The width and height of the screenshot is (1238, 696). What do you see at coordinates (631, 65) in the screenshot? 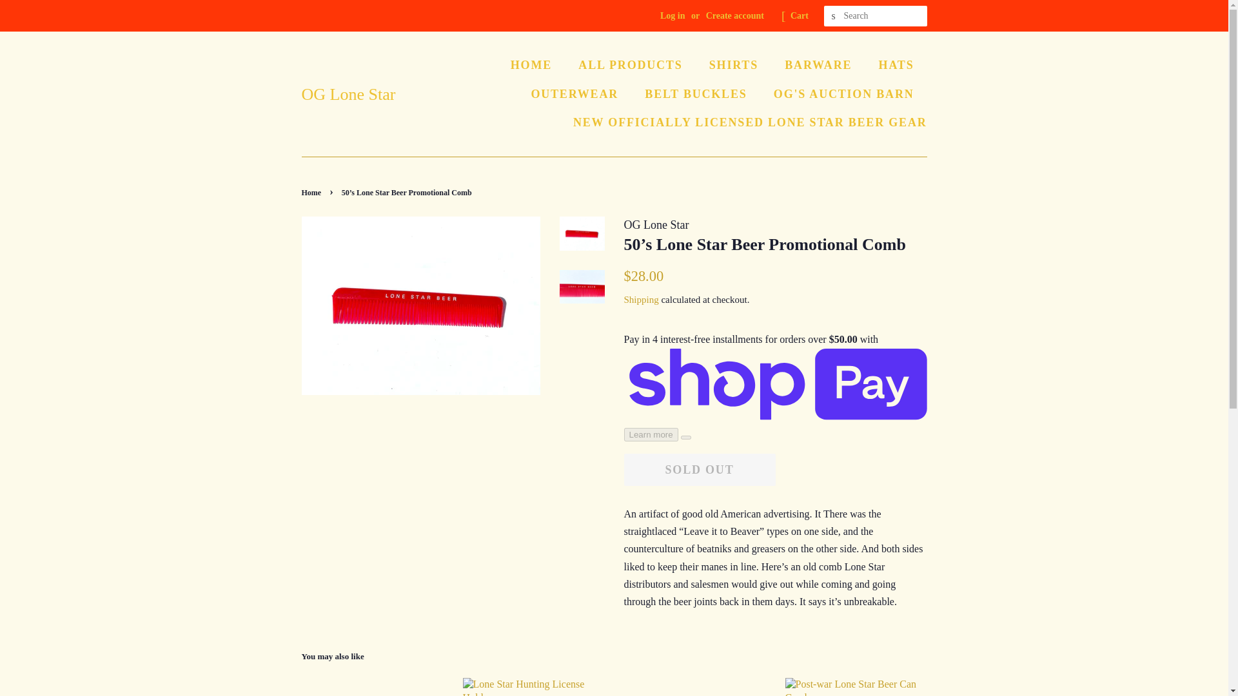
I see `ALL PRODUCTS` at bounding box center [631, 65].